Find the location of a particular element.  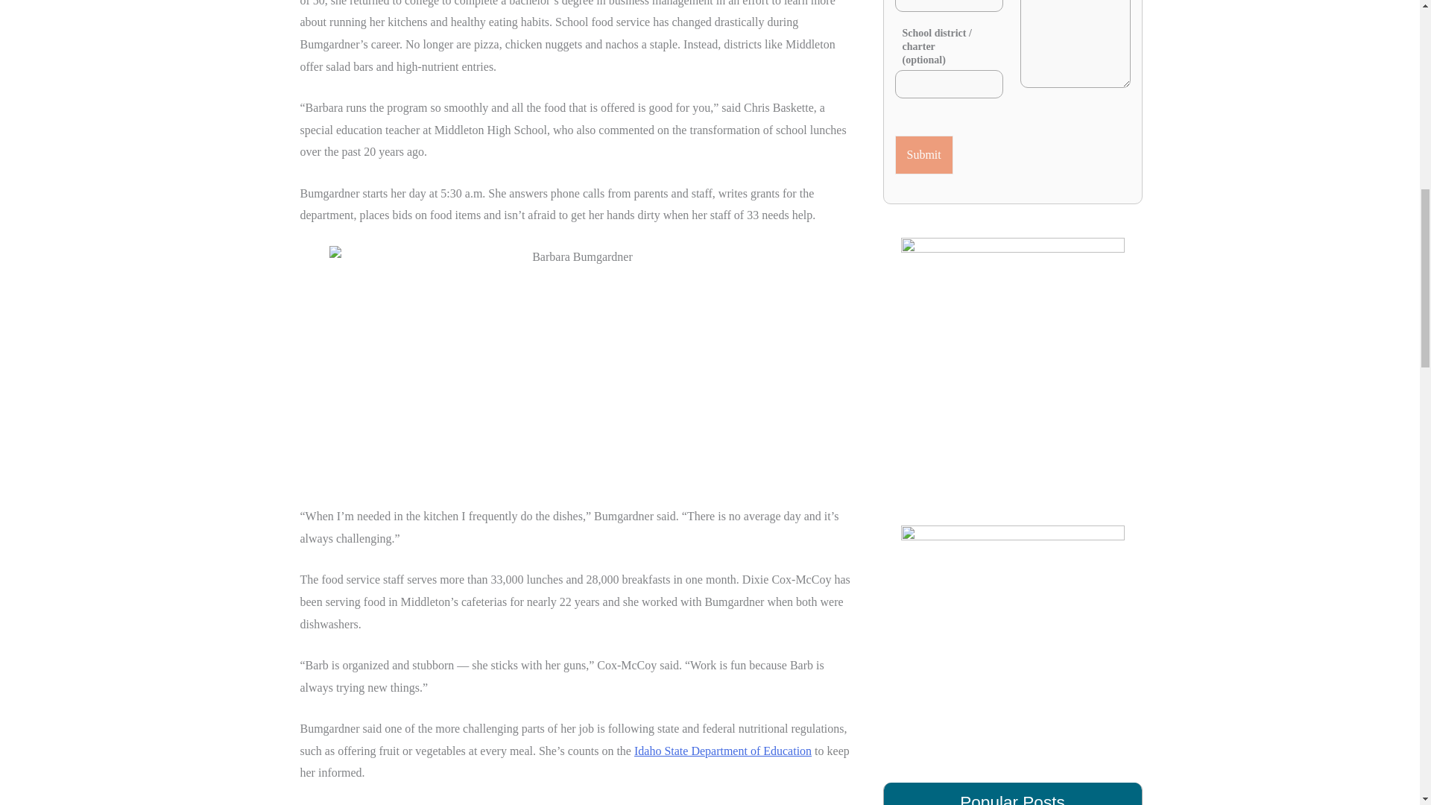

Submit is located at coordinates (923, 155).